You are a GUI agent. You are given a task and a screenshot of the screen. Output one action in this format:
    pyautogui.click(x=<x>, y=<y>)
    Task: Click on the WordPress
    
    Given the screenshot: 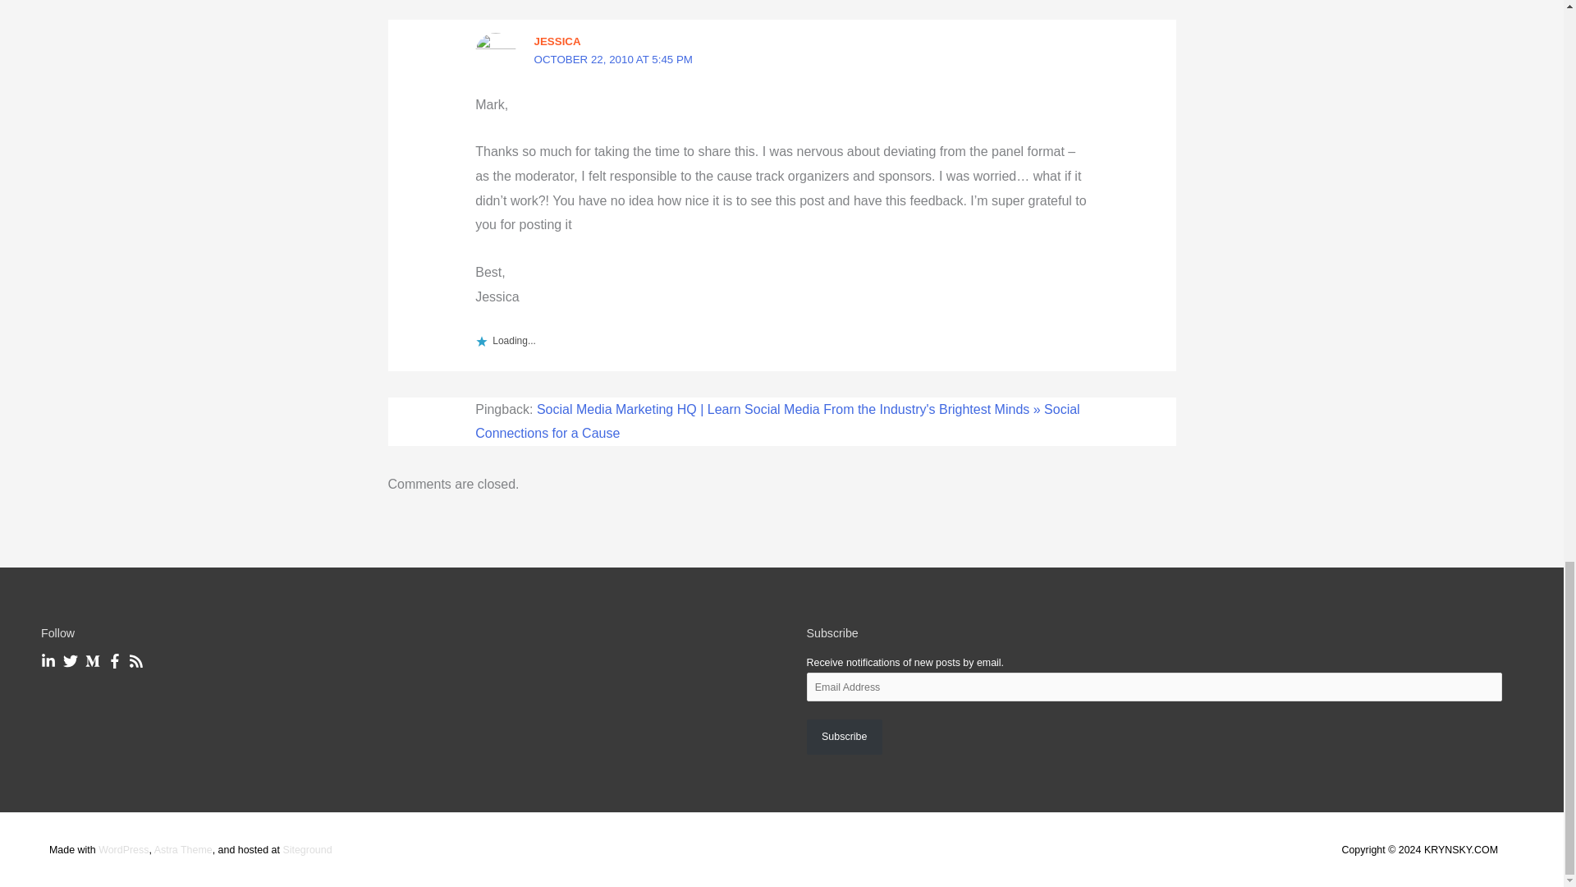 What is the action you would take?
    pyautogui.click(x=123, y=850)
    